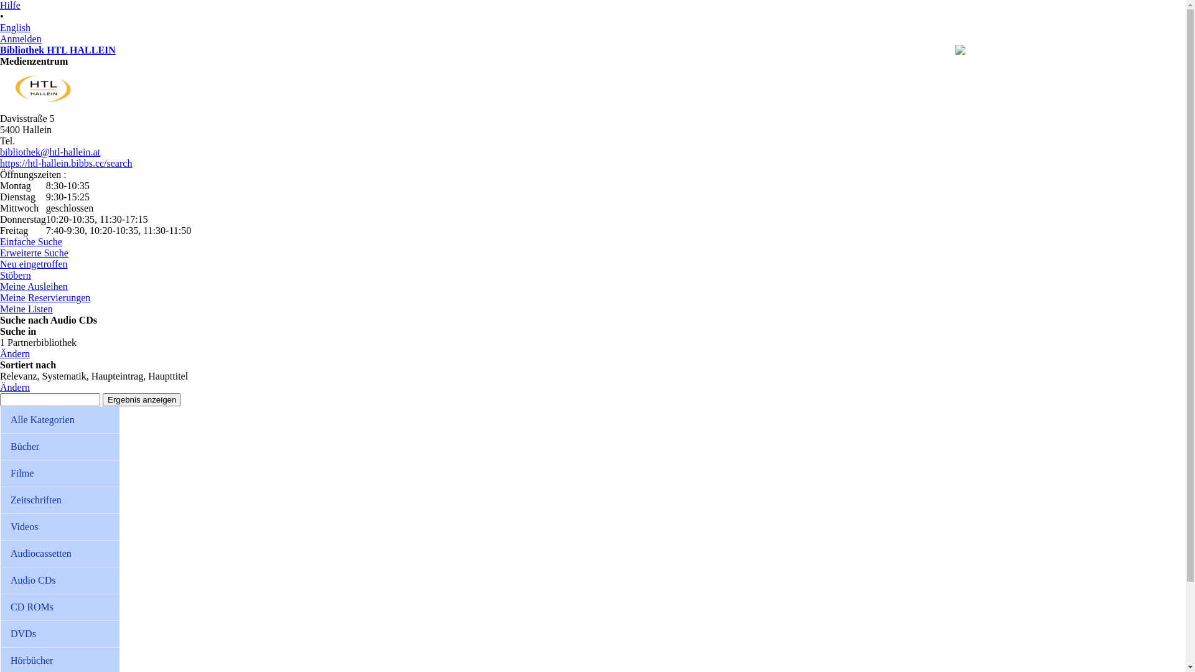  Describe the element at coordinates (60, 526) in the screenshot. I see `Videos` at that location.